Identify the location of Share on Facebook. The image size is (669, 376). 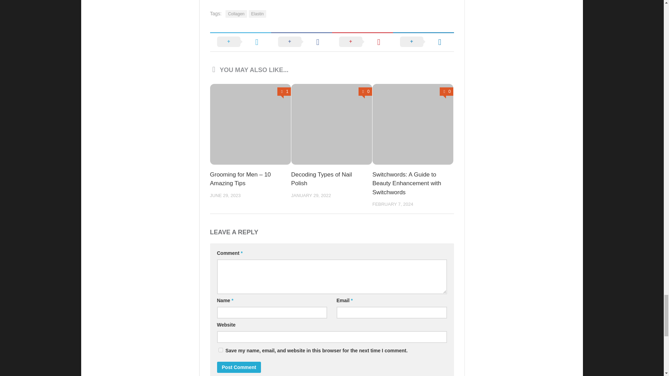
(301, 41).